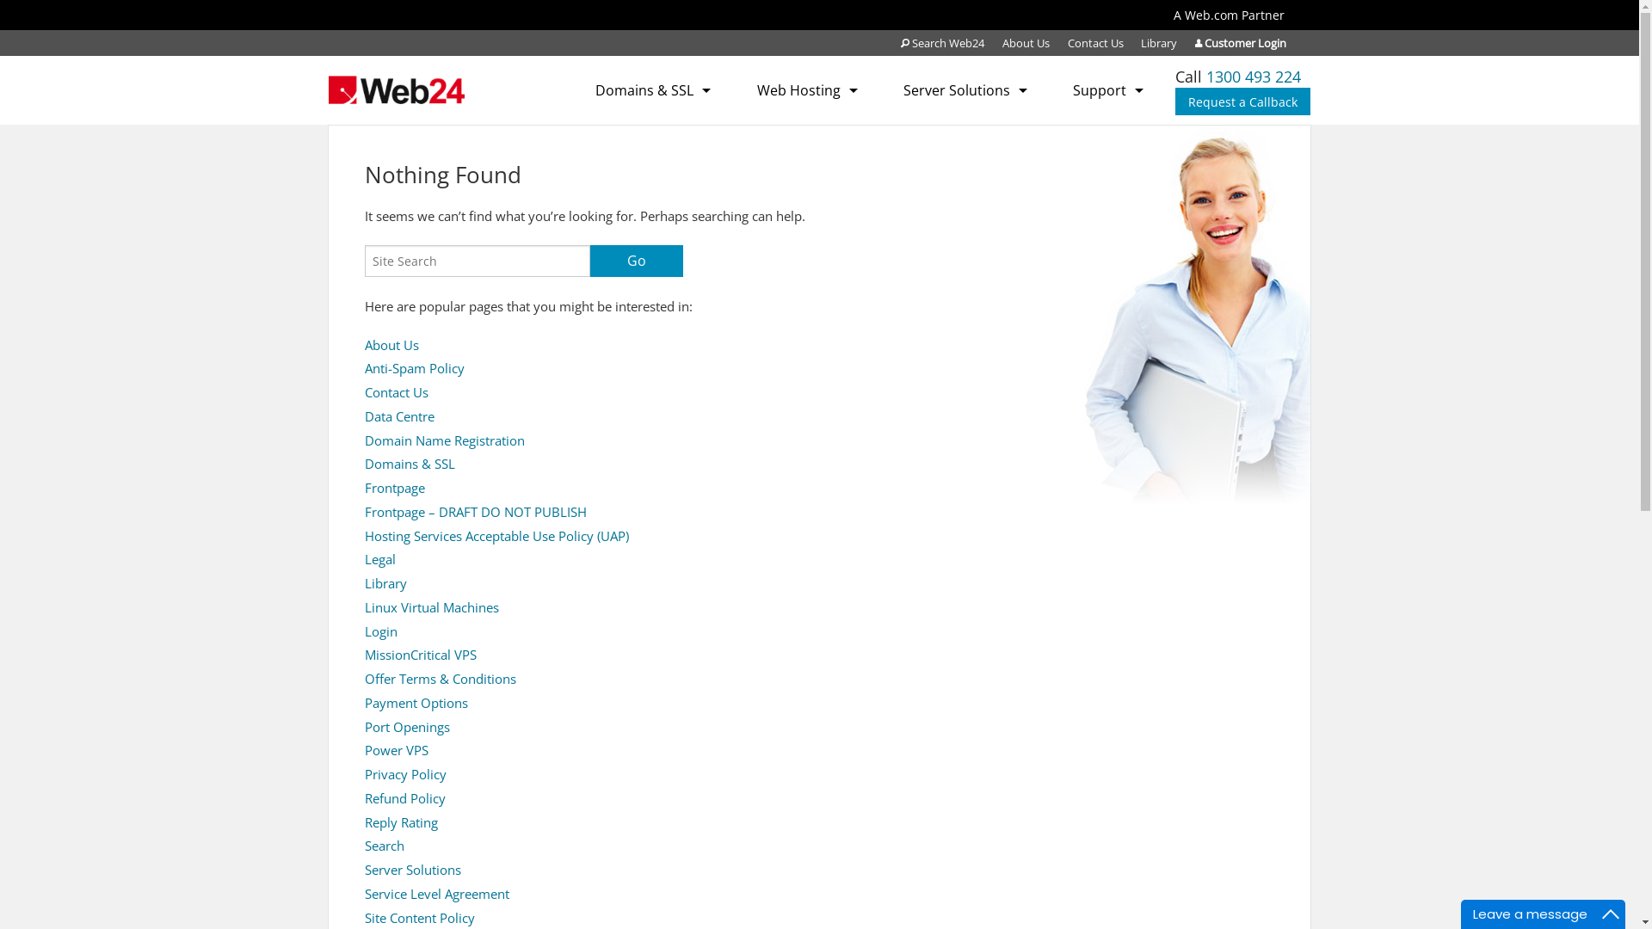 The height and width of the screenshot is (929, 1652). Describe the element at coordinates (1096, 43) in the screenshot. I see `Contact Us` at that location.